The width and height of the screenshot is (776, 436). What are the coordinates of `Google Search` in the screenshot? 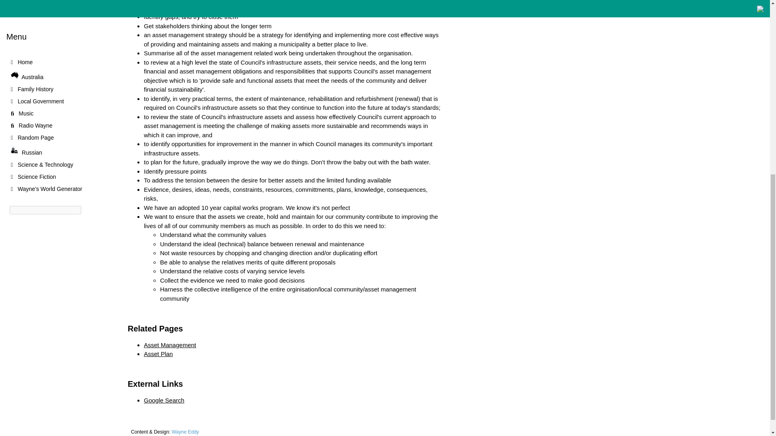 It's located at (164, 400).